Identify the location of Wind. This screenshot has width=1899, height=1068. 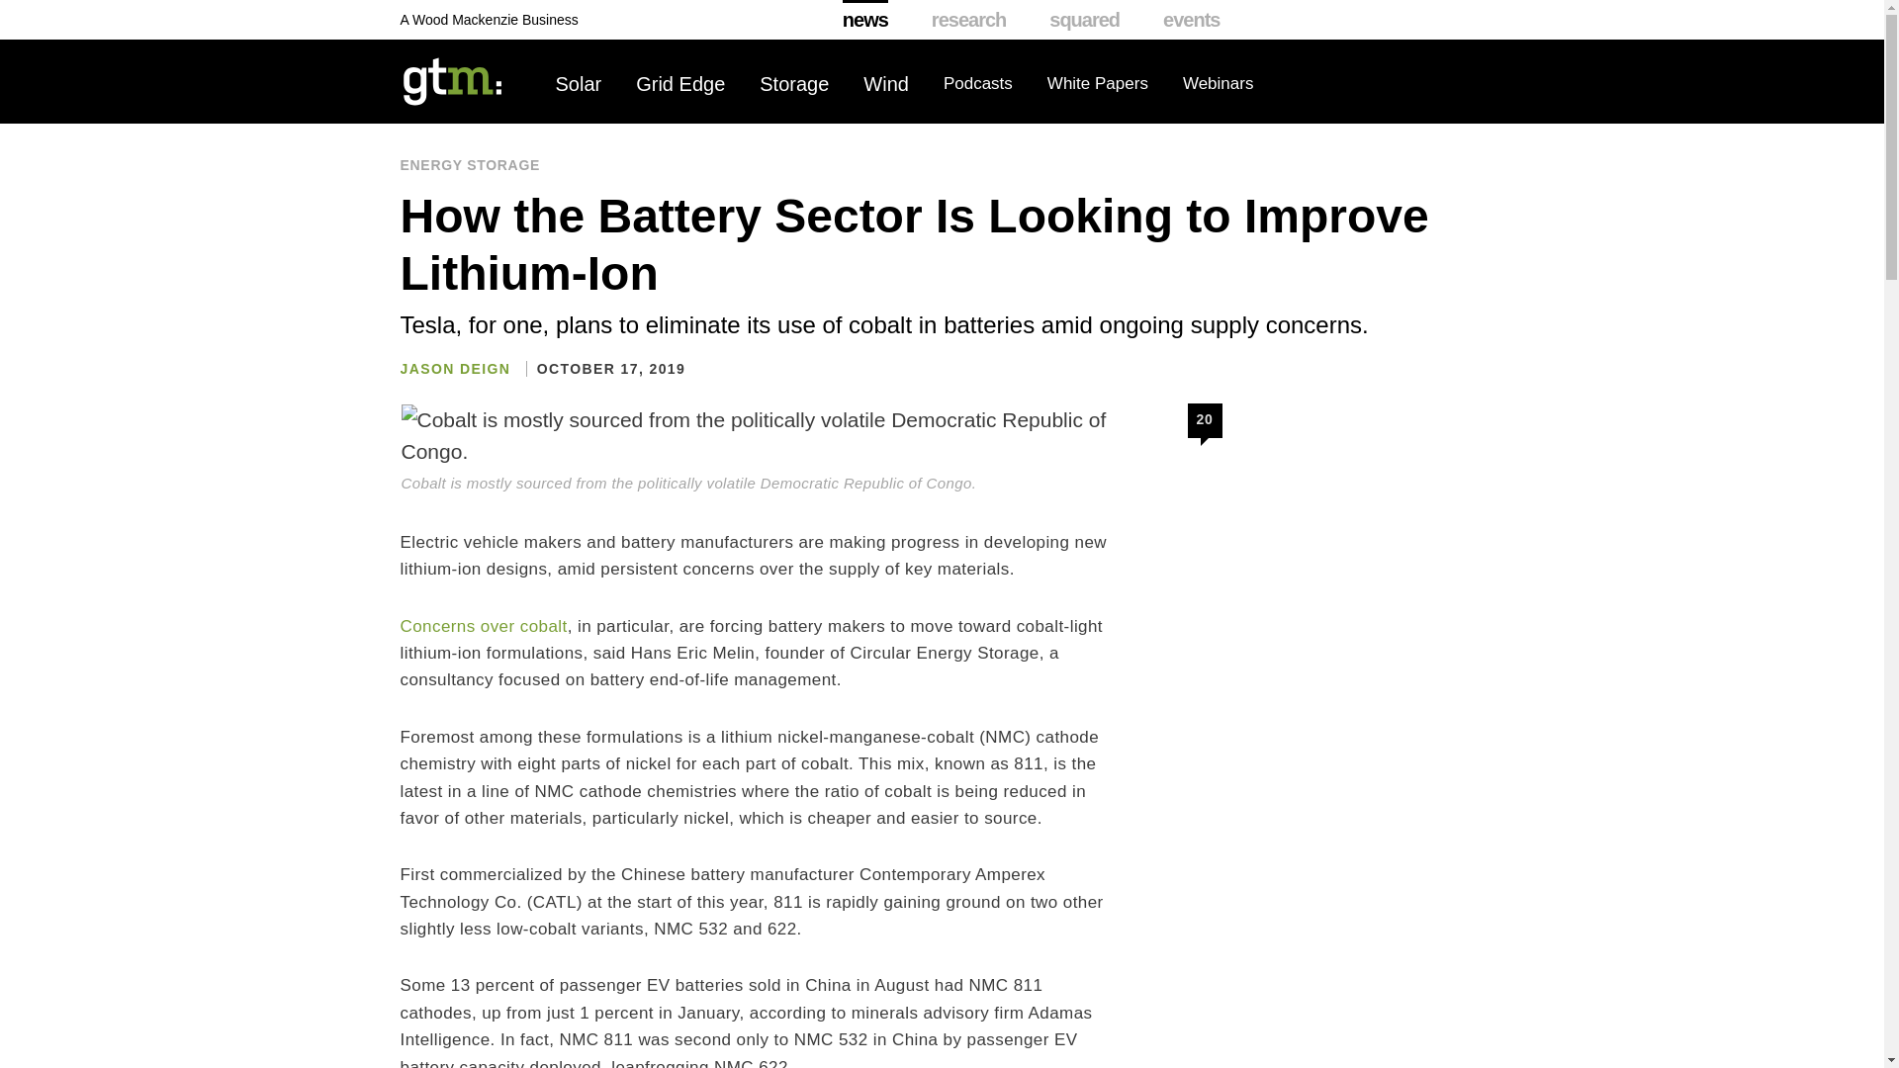
(886, 84).